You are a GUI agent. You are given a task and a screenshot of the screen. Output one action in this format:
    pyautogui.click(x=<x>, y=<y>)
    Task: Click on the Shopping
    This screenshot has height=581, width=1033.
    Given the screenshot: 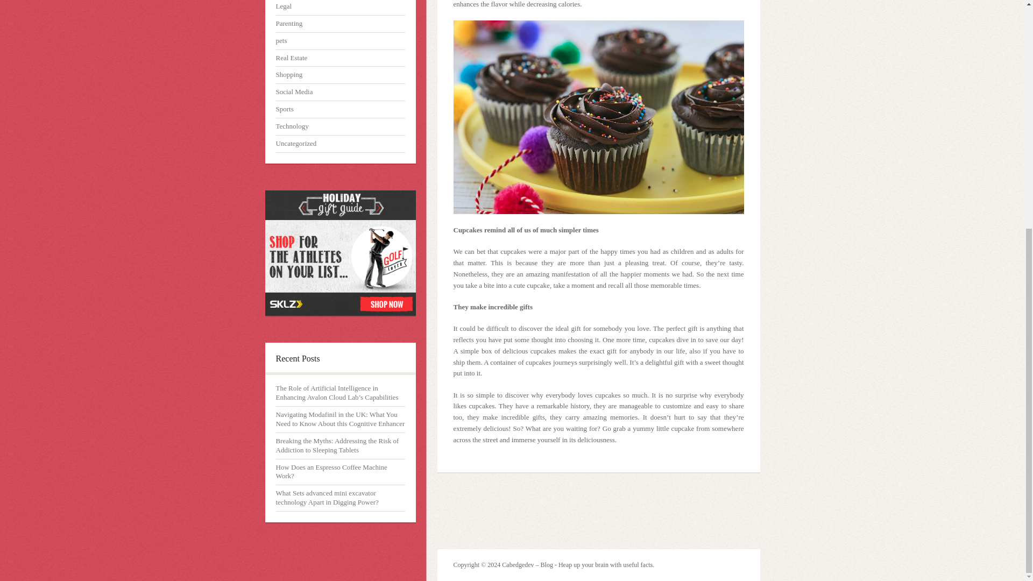 What is the action you would take?
    pyautogui.click(x=289, y=74)
    